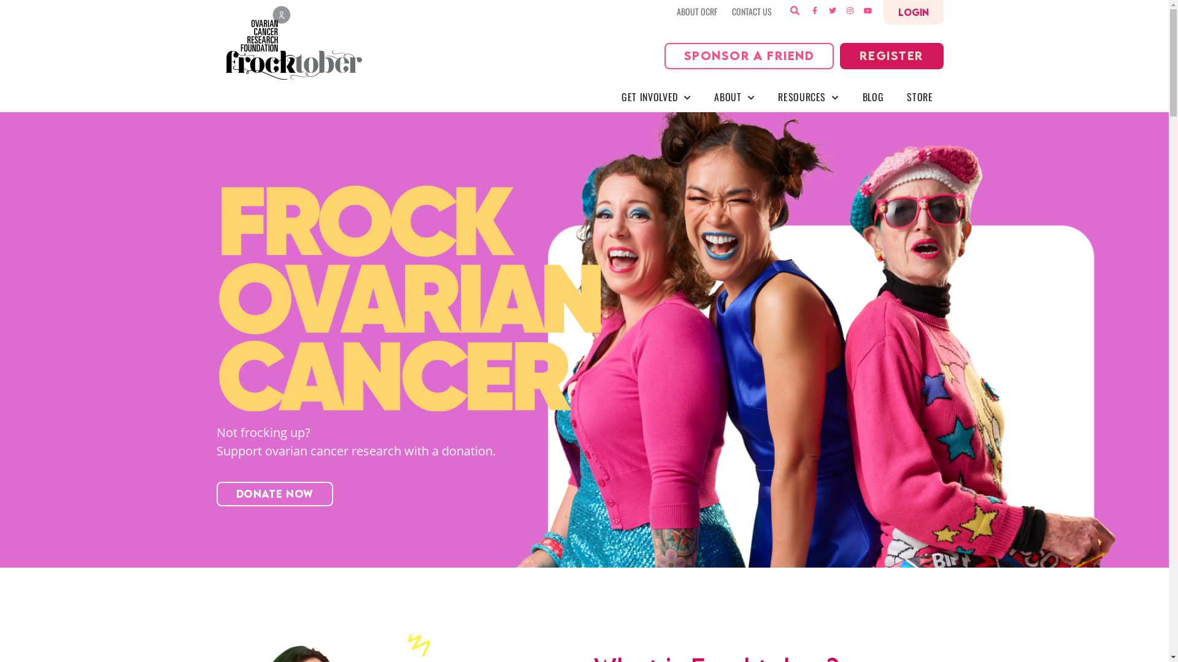  I want to click on STORE, so click(920, 97).